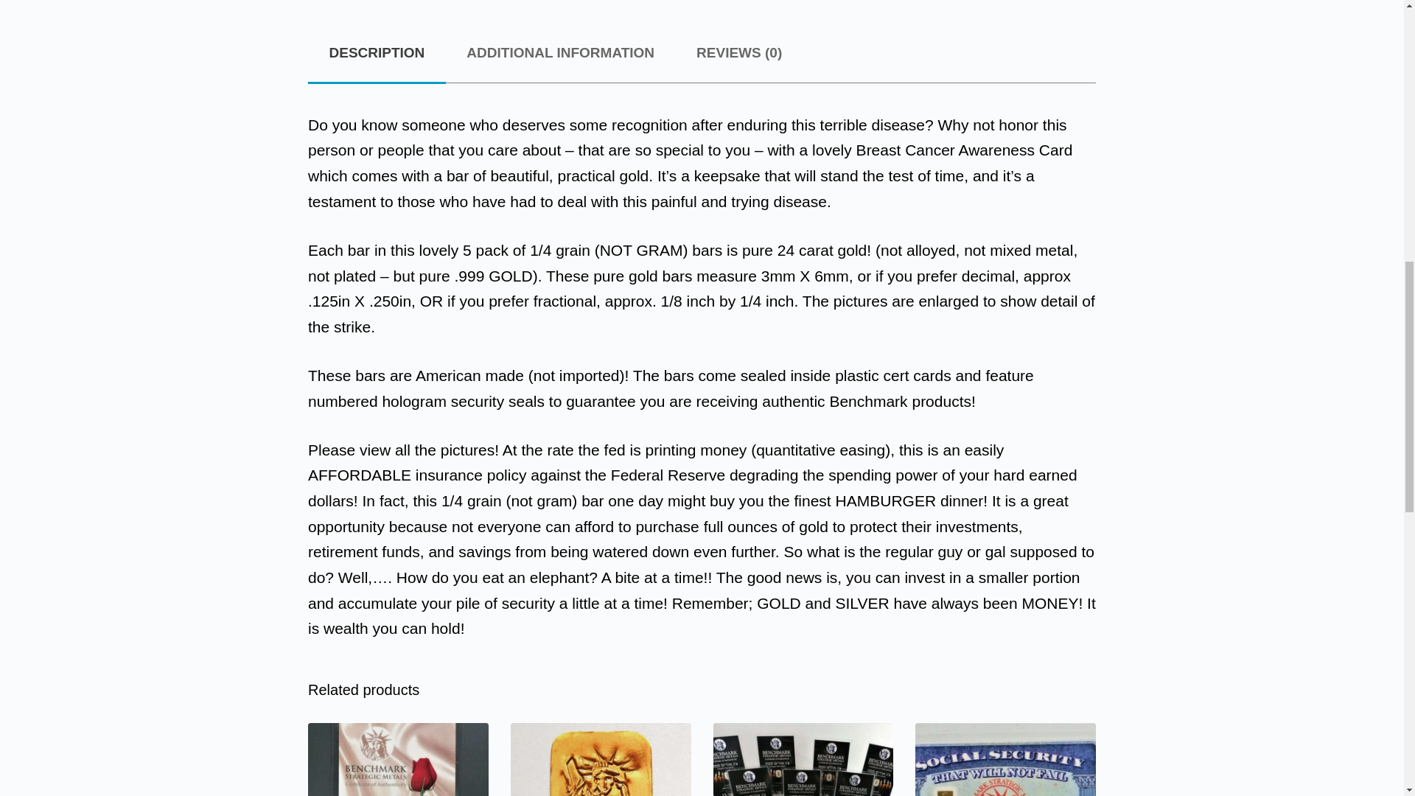 The image size is (1415, 796). Describe the element at coordinates (803, 759) in the screenshot. I see `candles 10-pack front` at that location.